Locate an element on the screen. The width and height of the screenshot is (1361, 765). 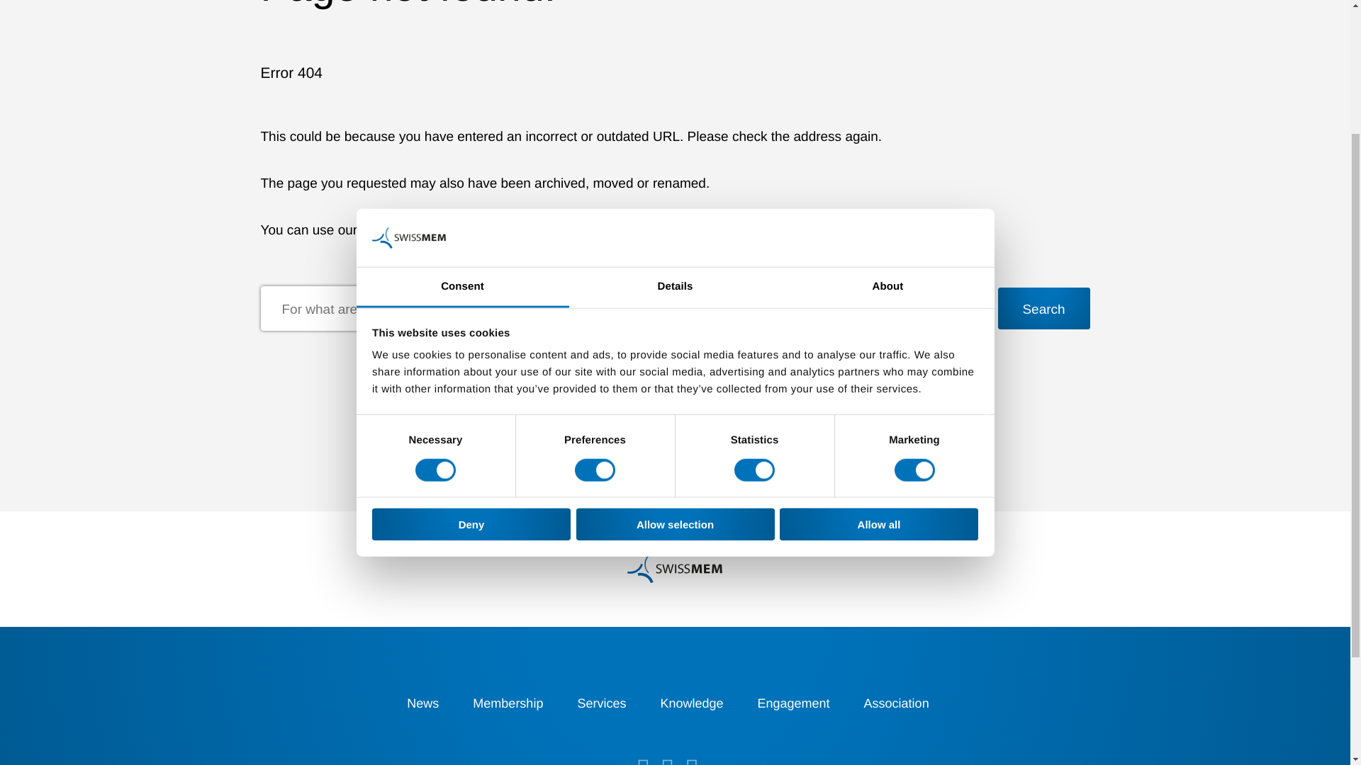
Allow all is located at coordinates (879, 344).